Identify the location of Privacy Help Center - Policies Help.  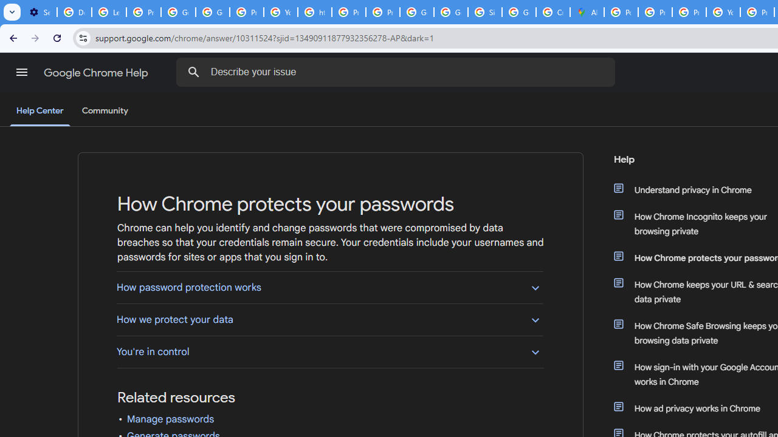
(689, 12).